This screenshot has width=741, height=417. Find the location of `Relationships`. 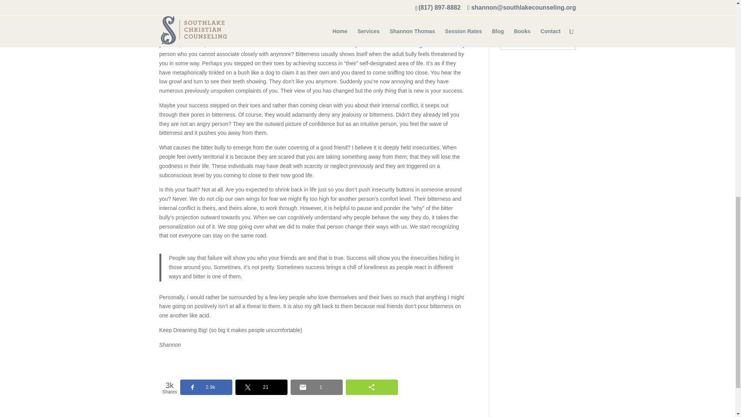

Relationships is located at coordinates (516, 2).